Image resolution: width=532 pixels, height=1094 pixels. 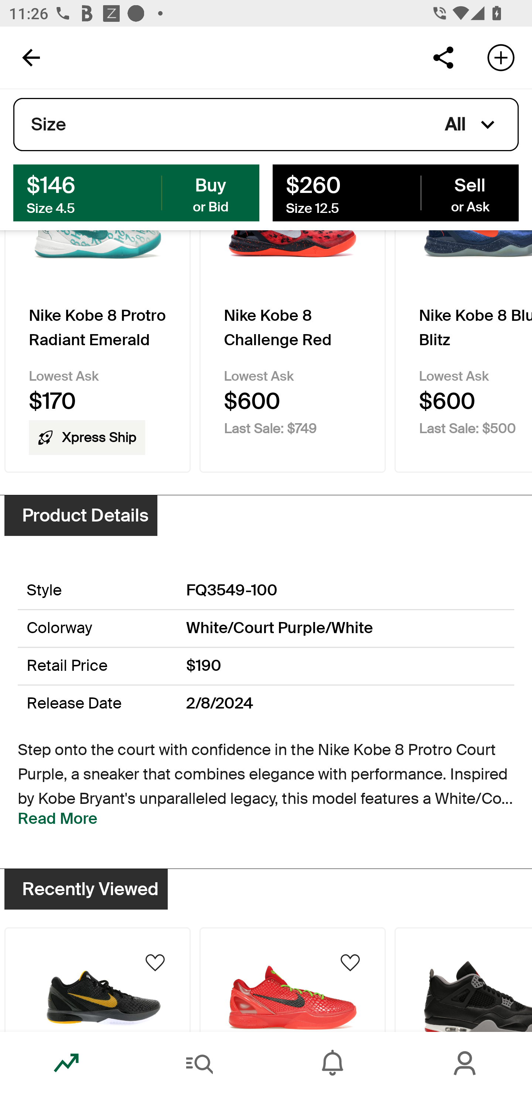 I want to click on Inbox, so click(x=332, y=1063).